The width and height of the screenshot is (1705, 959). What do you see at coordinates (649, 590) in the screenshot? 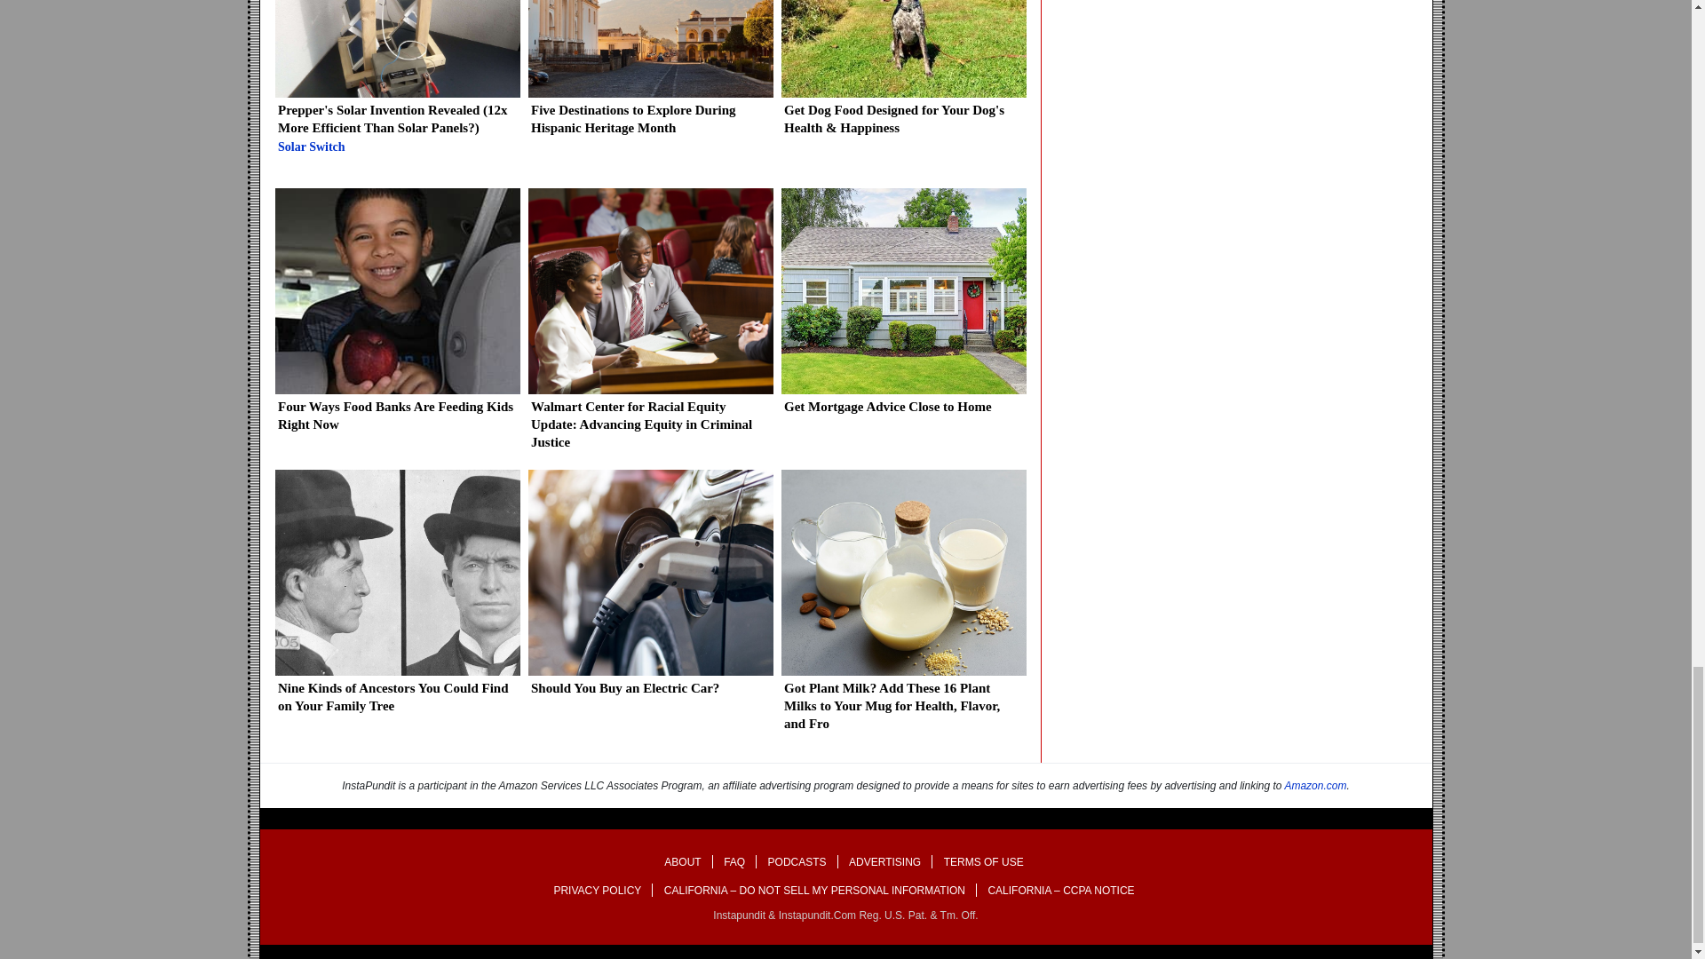
I see `Should You Buy an Electric Car?` at bounding box center [649, 590].